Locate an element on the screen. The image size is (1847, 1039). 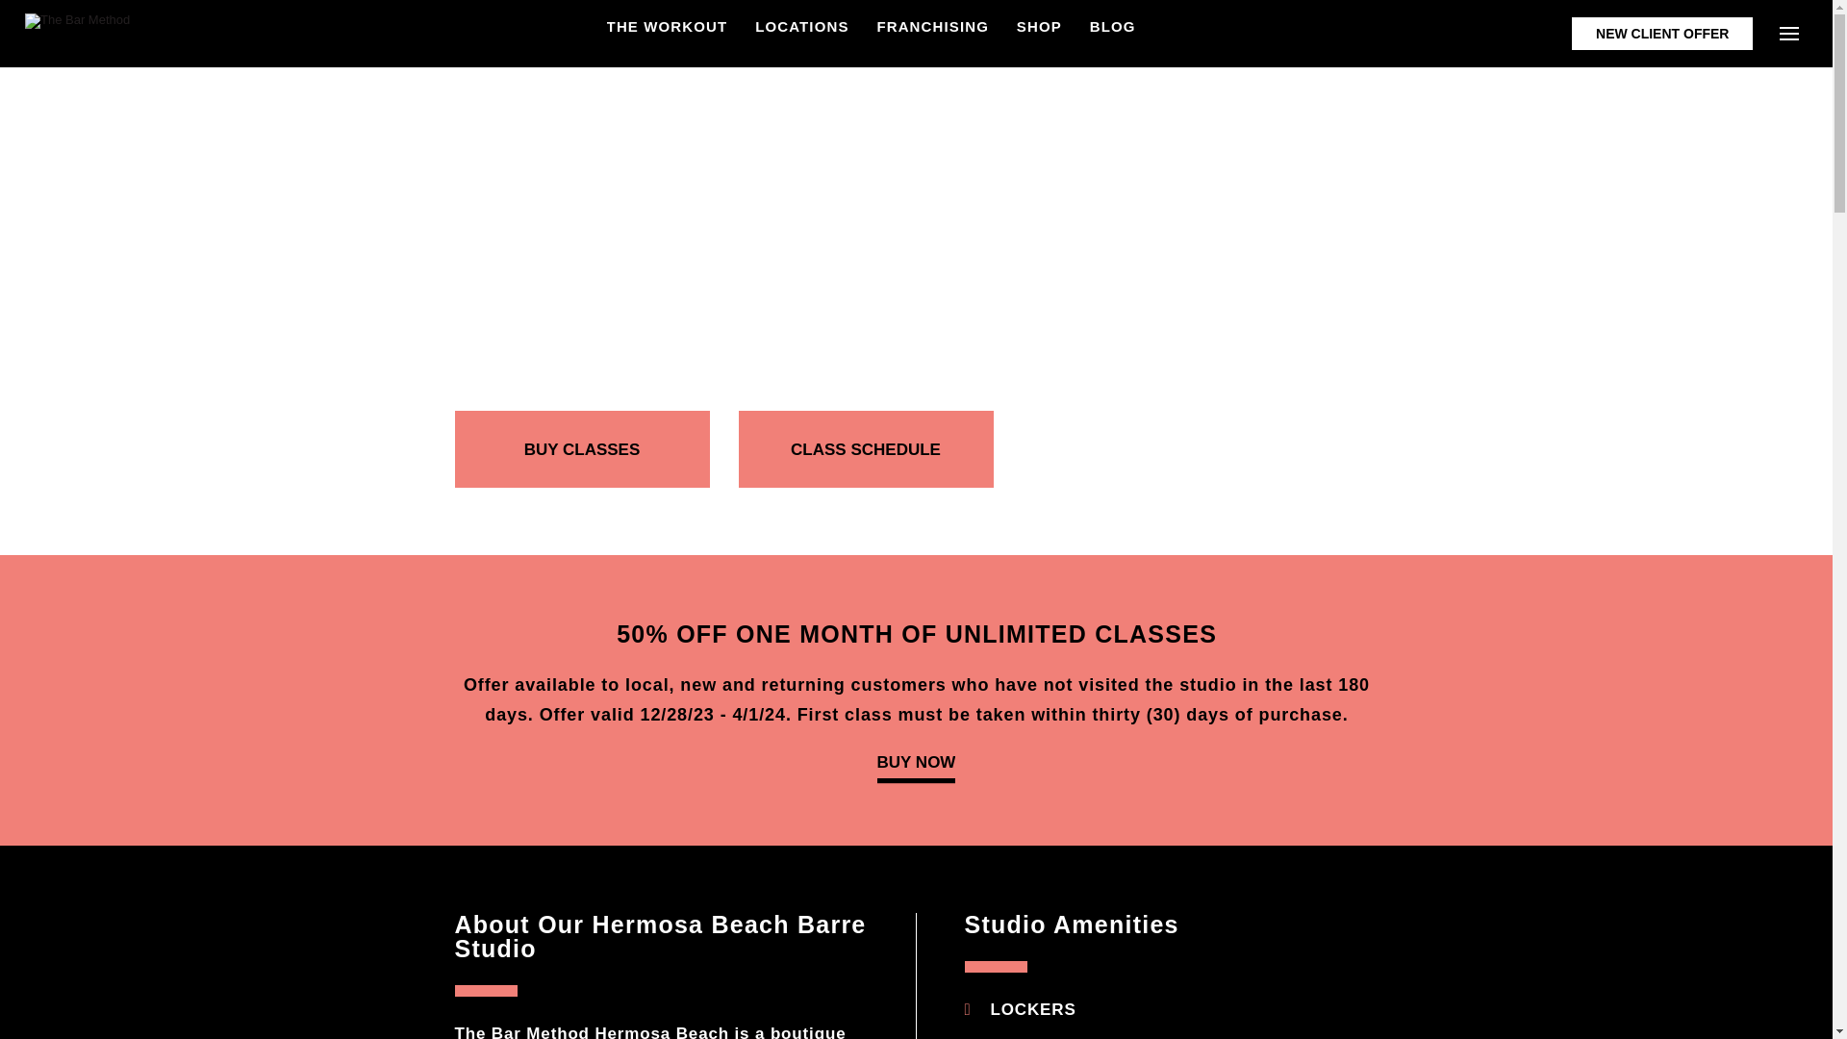
BUY NOW is located at coordinates (917, 766).